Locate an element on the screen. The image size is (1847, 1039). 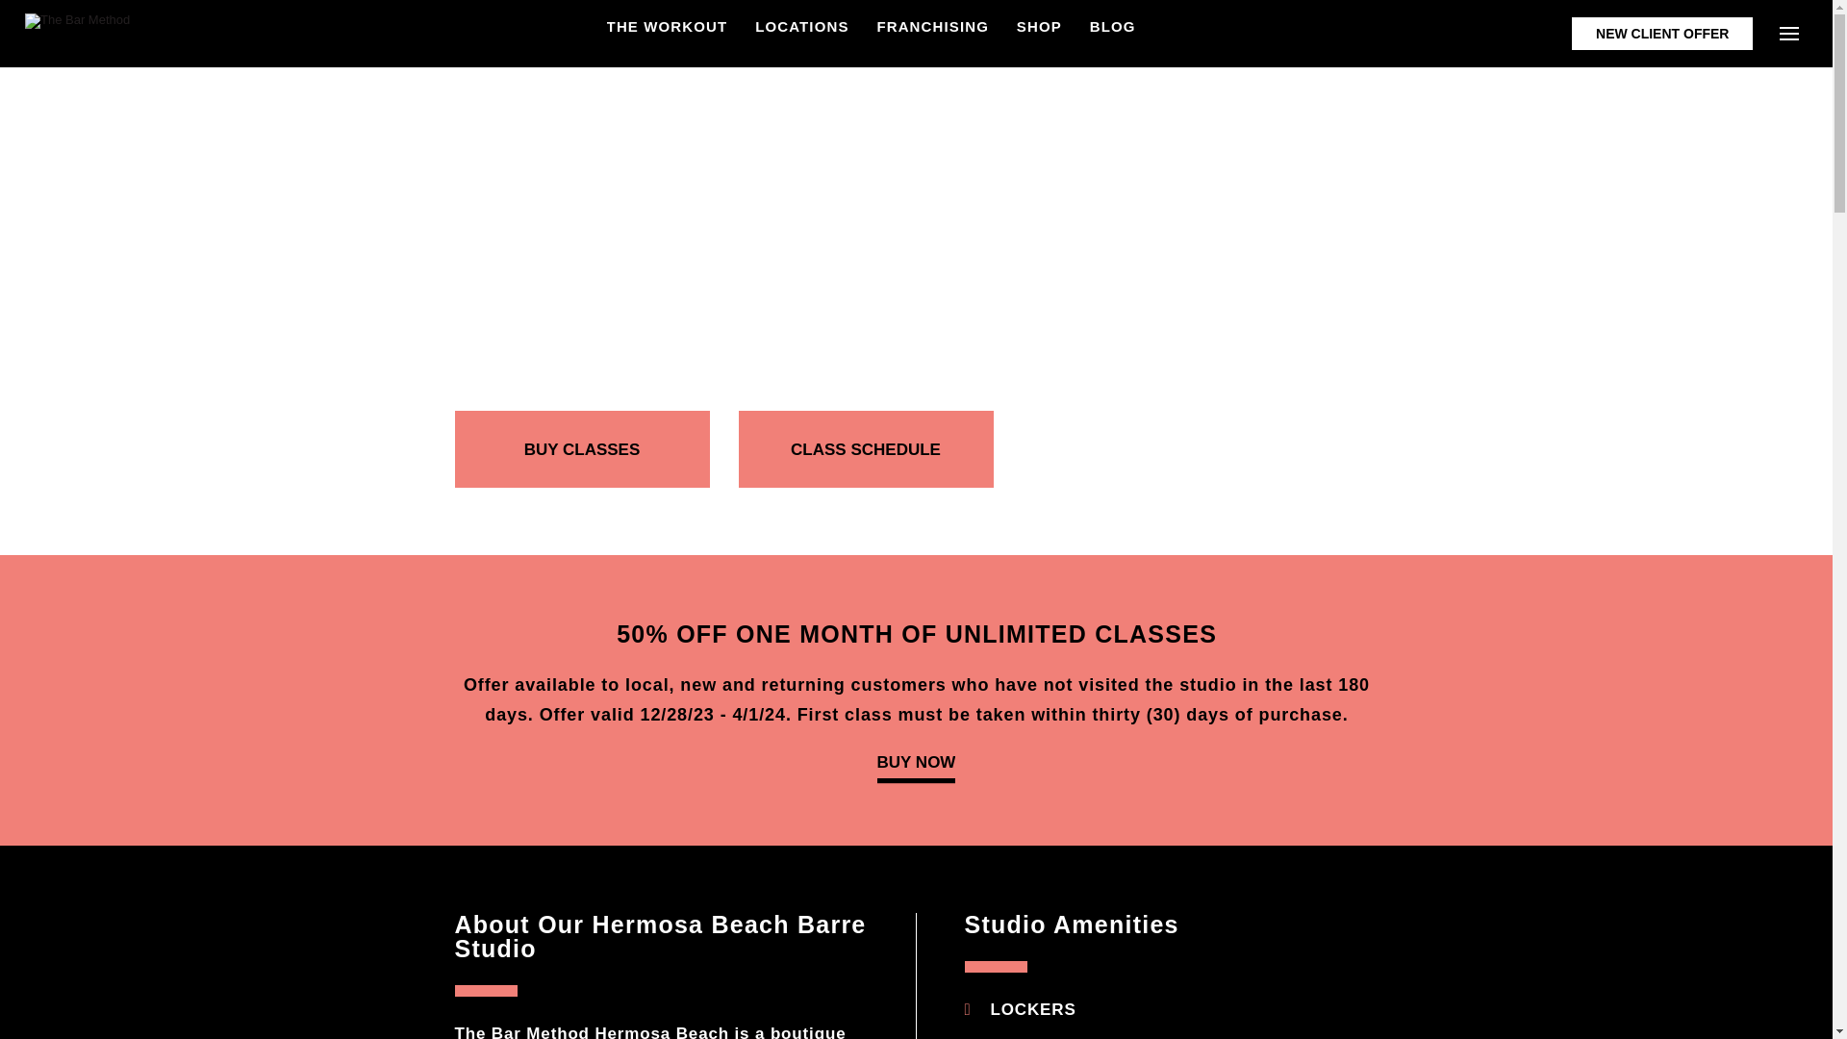
BUY NOW is located at coordinates (917, 766).